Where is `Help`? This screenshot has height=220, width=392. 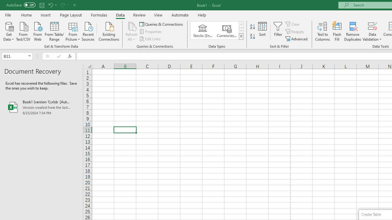
Help is located at coordinates (202, 15).